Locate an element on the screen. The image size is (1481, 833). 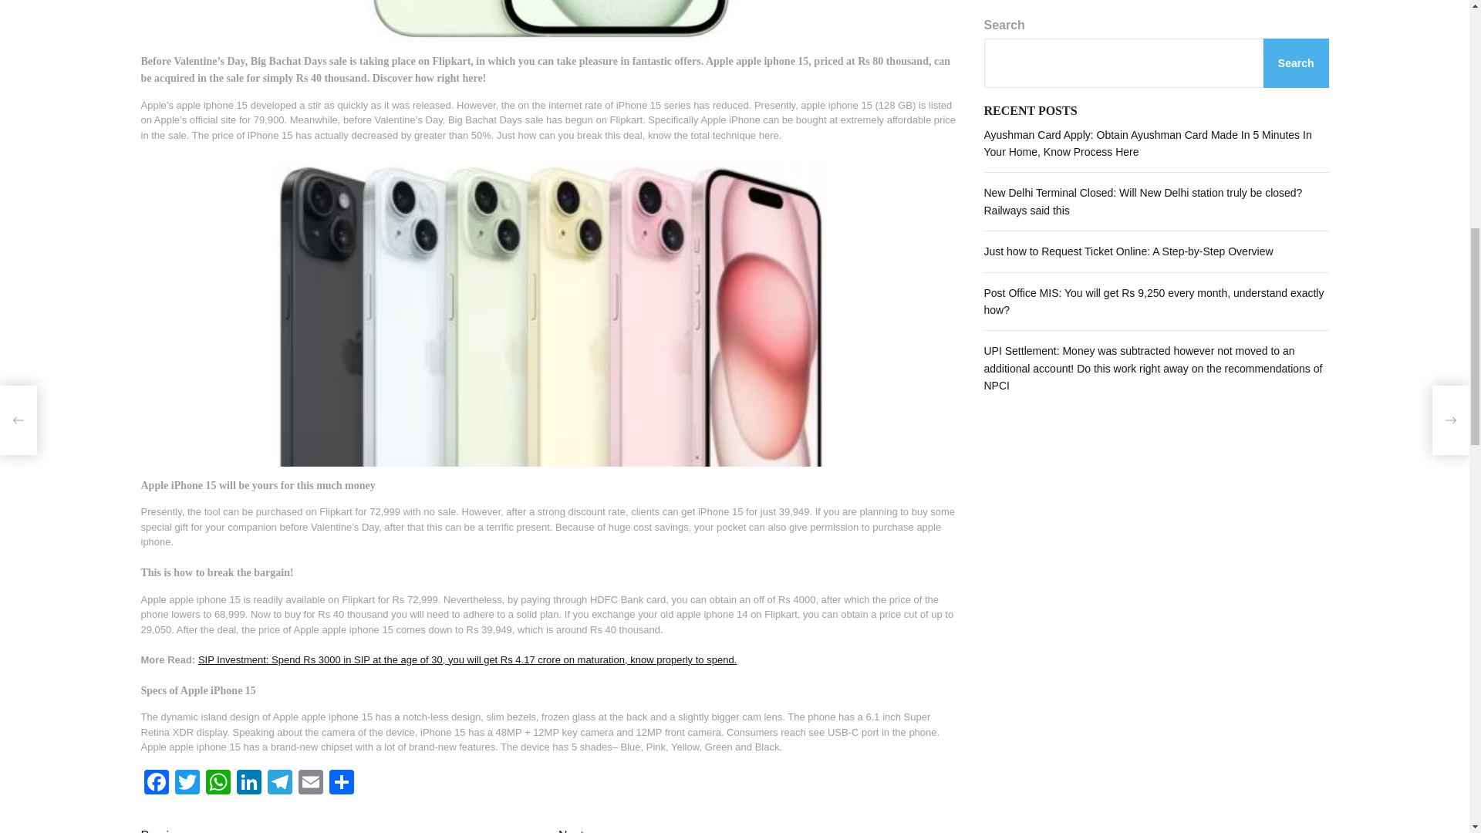
Telegram is located at coordinates (279, 784).